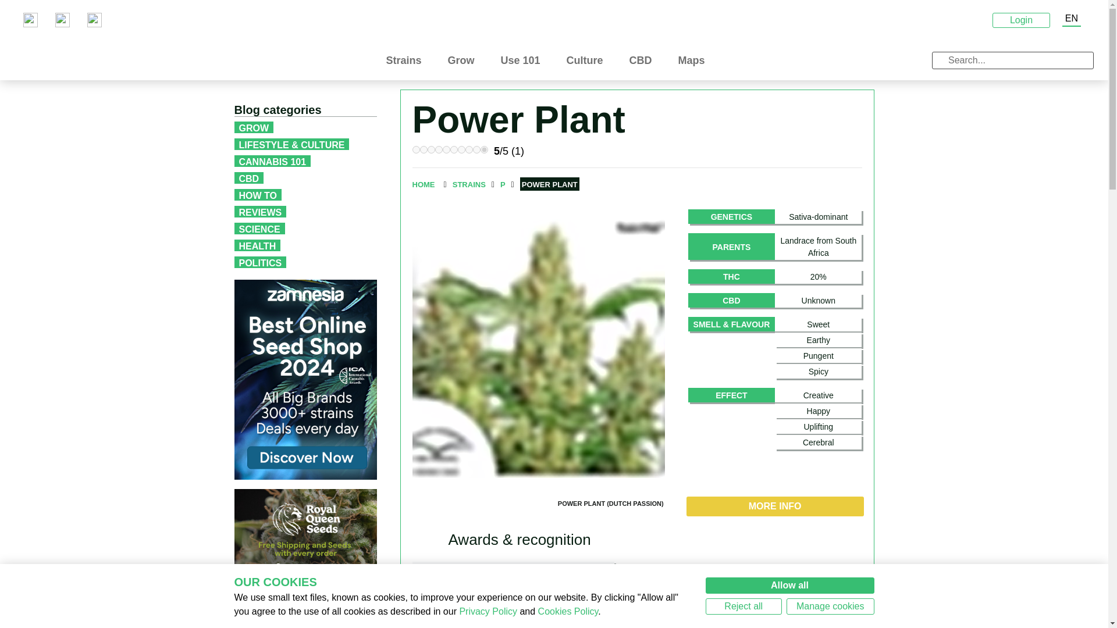  What do you see at coordinates (589, 60) in the screenshot?
I see `Culture` at bounding box center [589, 60].